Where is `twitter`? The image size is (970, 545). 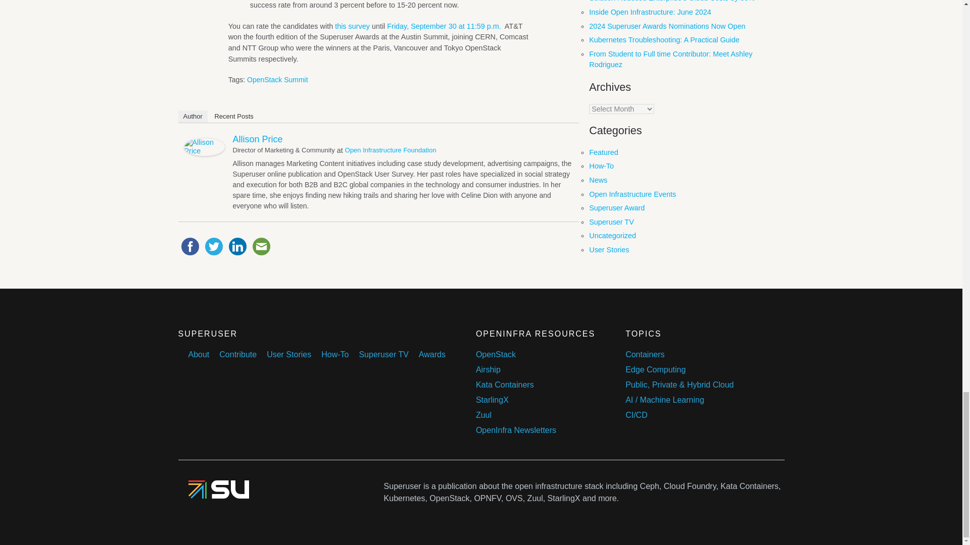
twitter is located at coordinates (214, 246).